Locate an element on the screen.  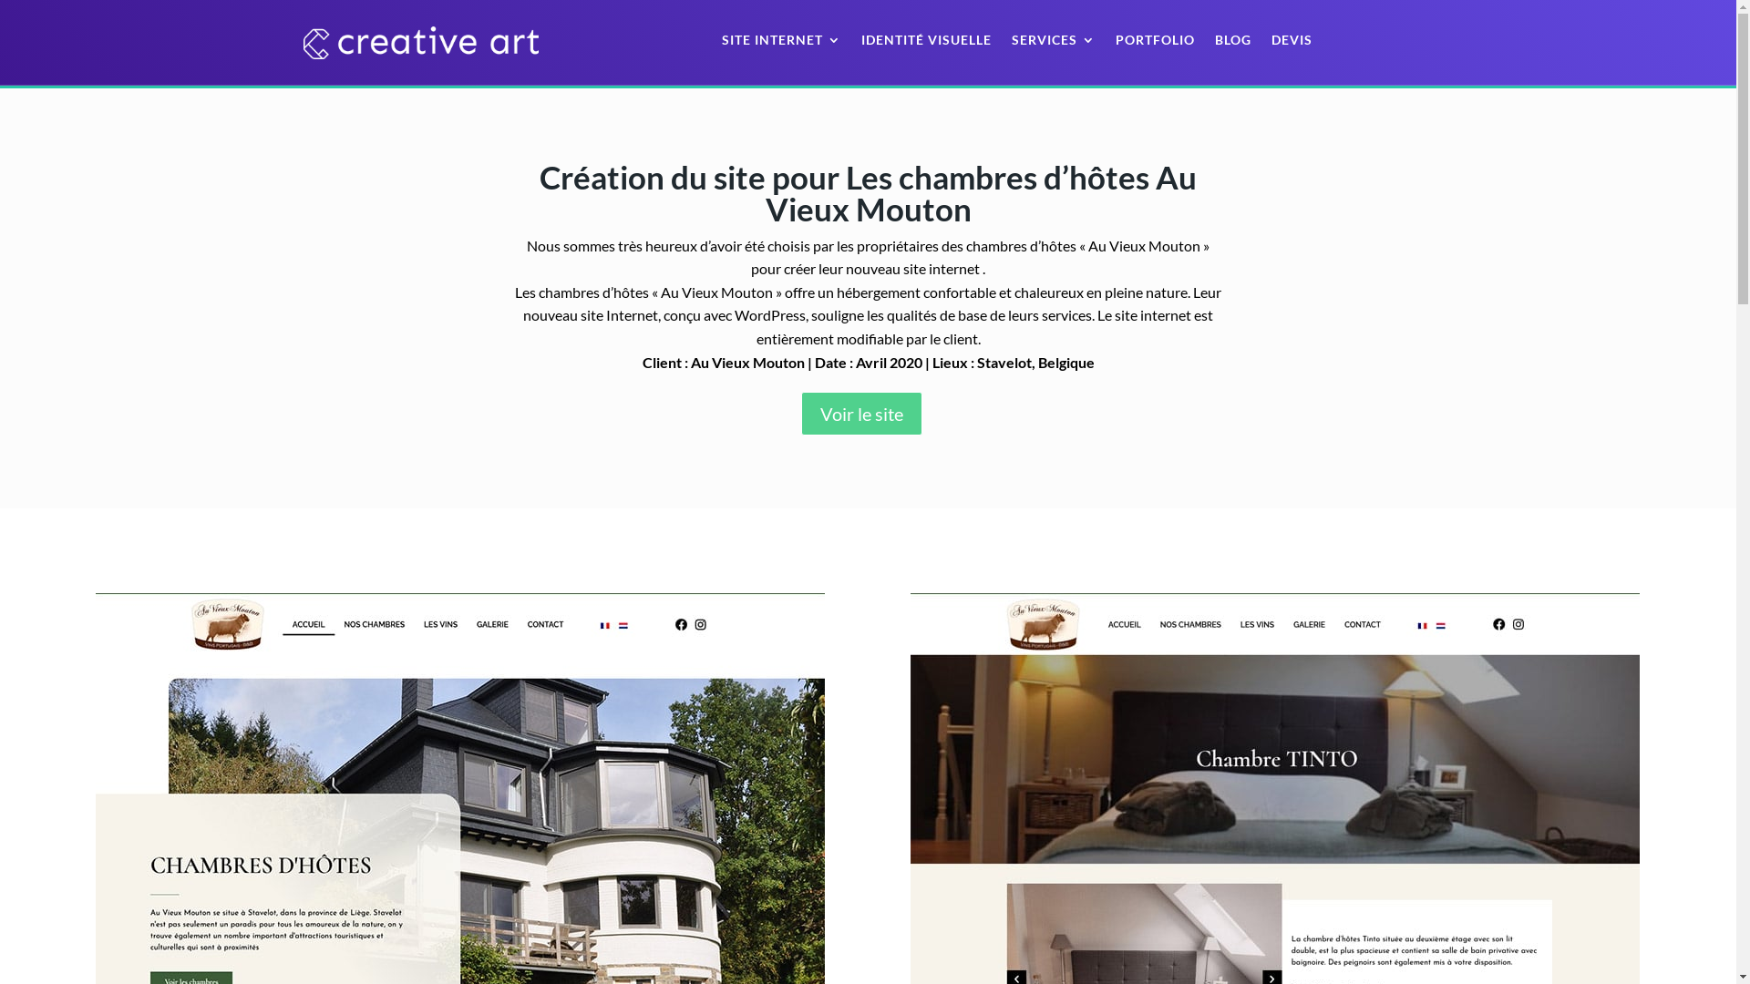
PORTFOLIO is located at coordinates (1156, 44).